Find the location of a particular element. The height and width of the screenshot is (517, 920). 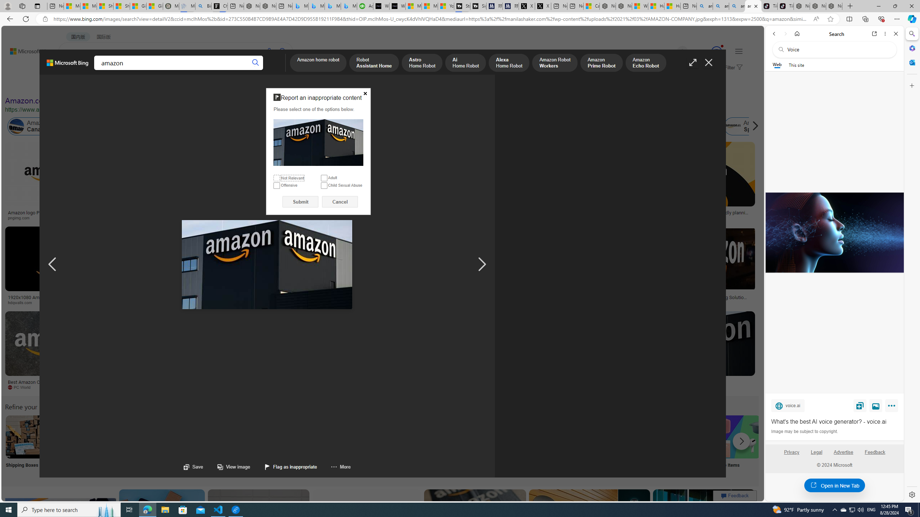

Adult is located at coordinates (323, 178).